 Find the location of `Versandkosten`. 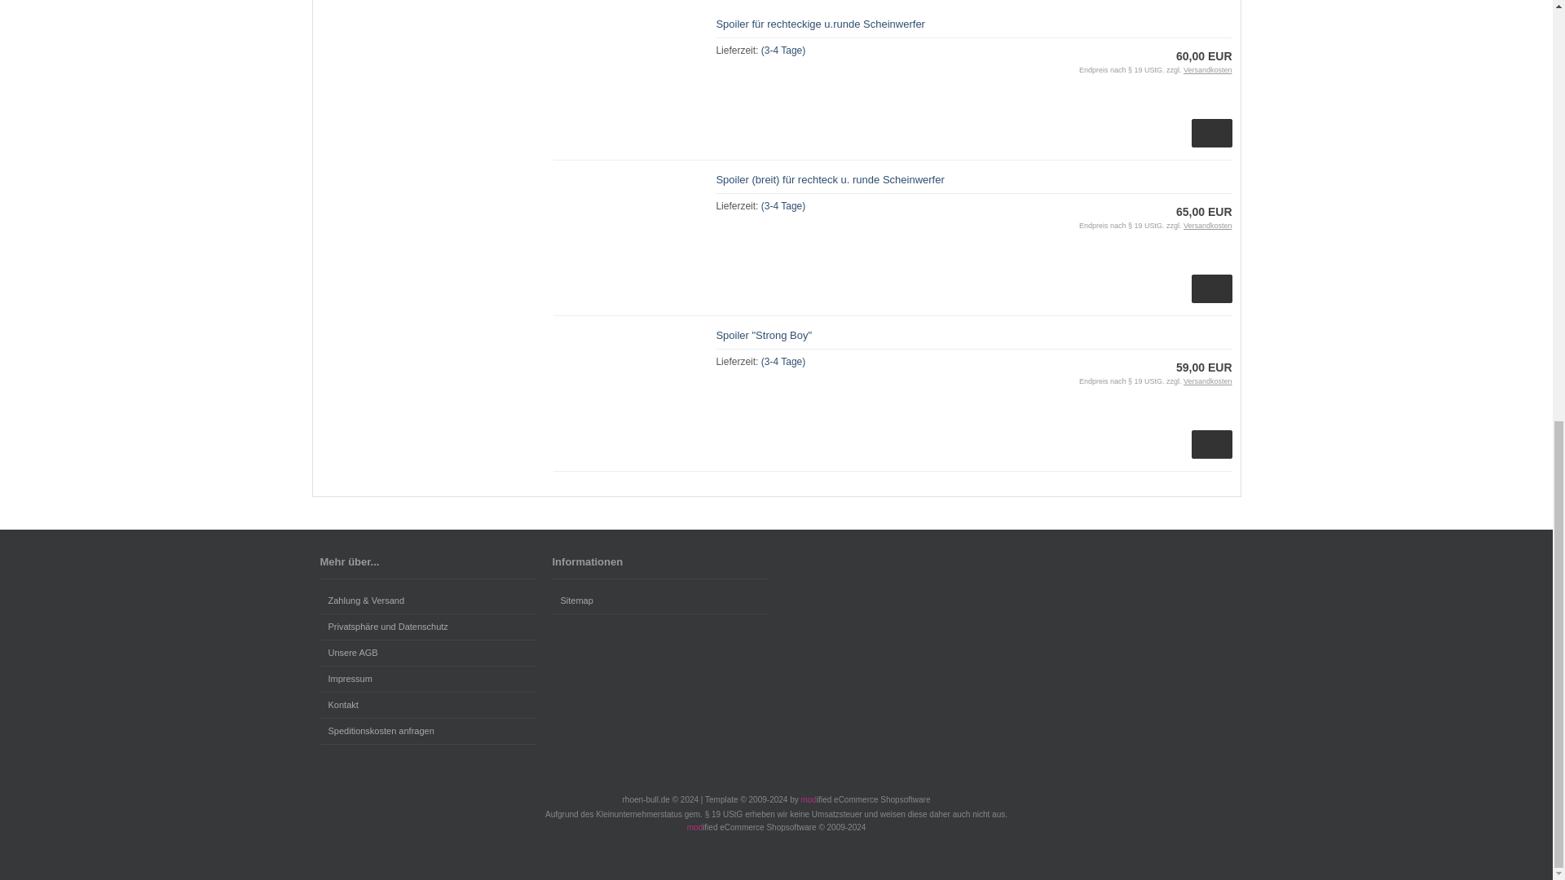

Versandkosten is located at coordinates (1208, 70).